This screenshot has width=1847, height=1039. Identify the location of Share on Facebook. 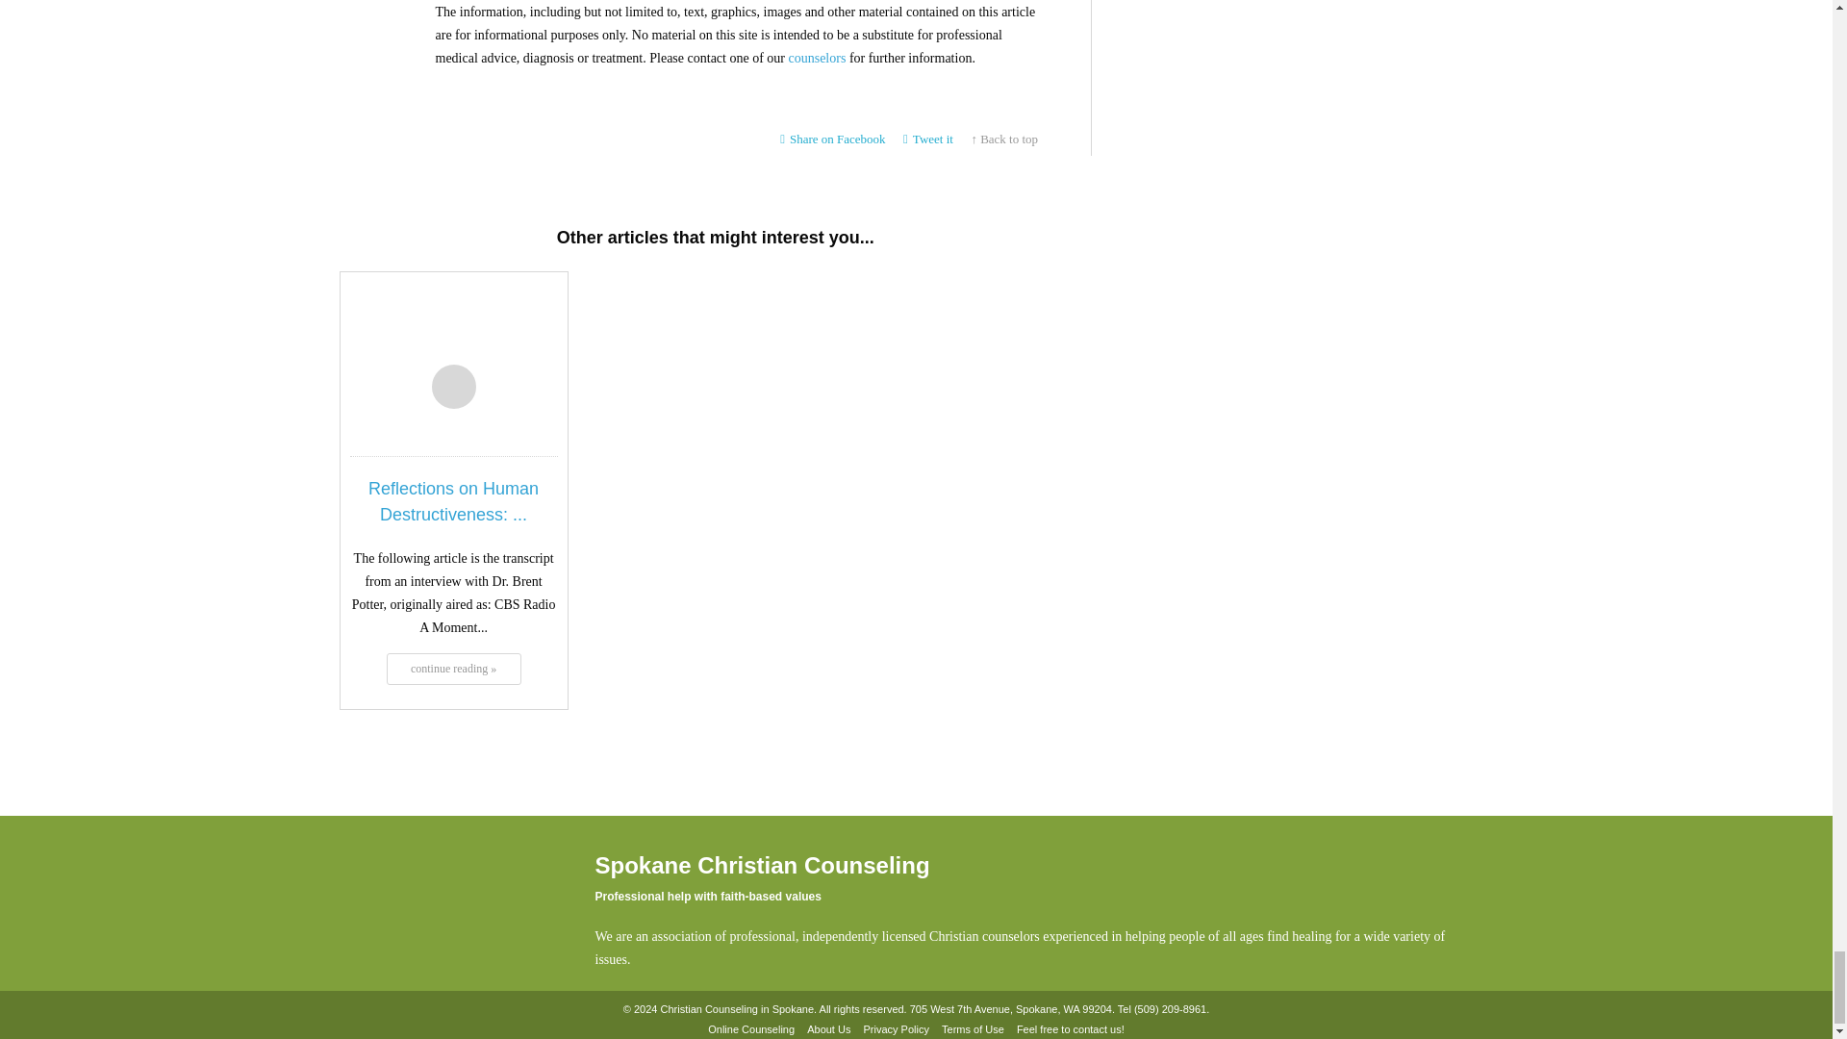
(833, 139).